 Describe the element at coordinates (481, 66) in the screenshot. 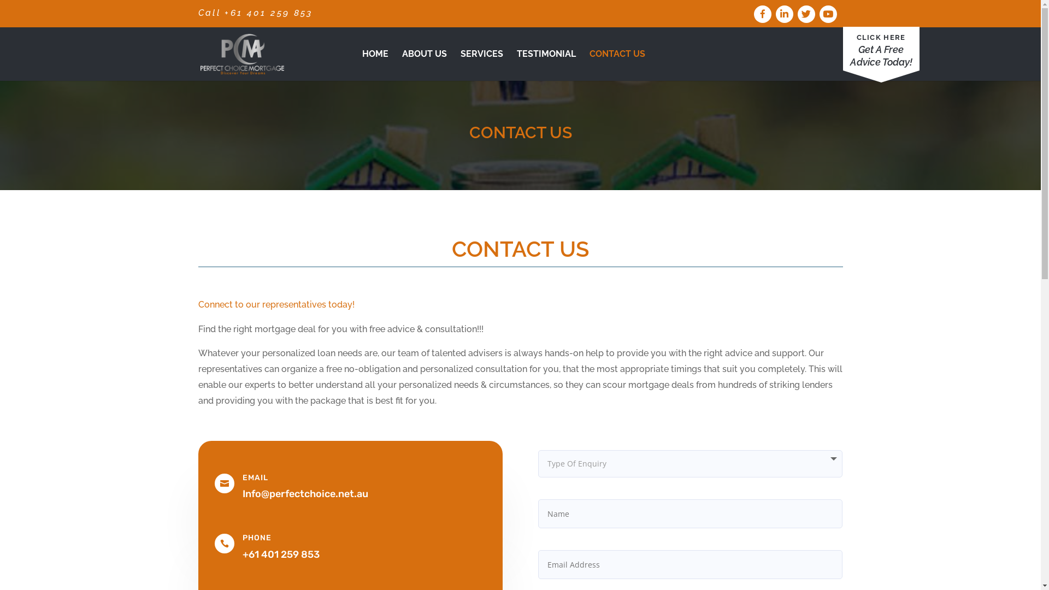

I see `SERVICES` at that location.